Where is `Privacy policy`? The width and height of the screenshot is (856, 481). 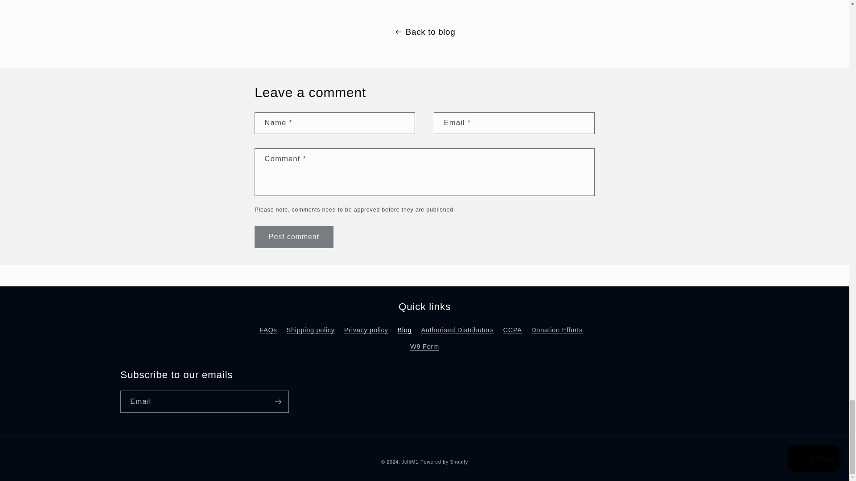 Privacy policy is located at coordinates (366, 330).